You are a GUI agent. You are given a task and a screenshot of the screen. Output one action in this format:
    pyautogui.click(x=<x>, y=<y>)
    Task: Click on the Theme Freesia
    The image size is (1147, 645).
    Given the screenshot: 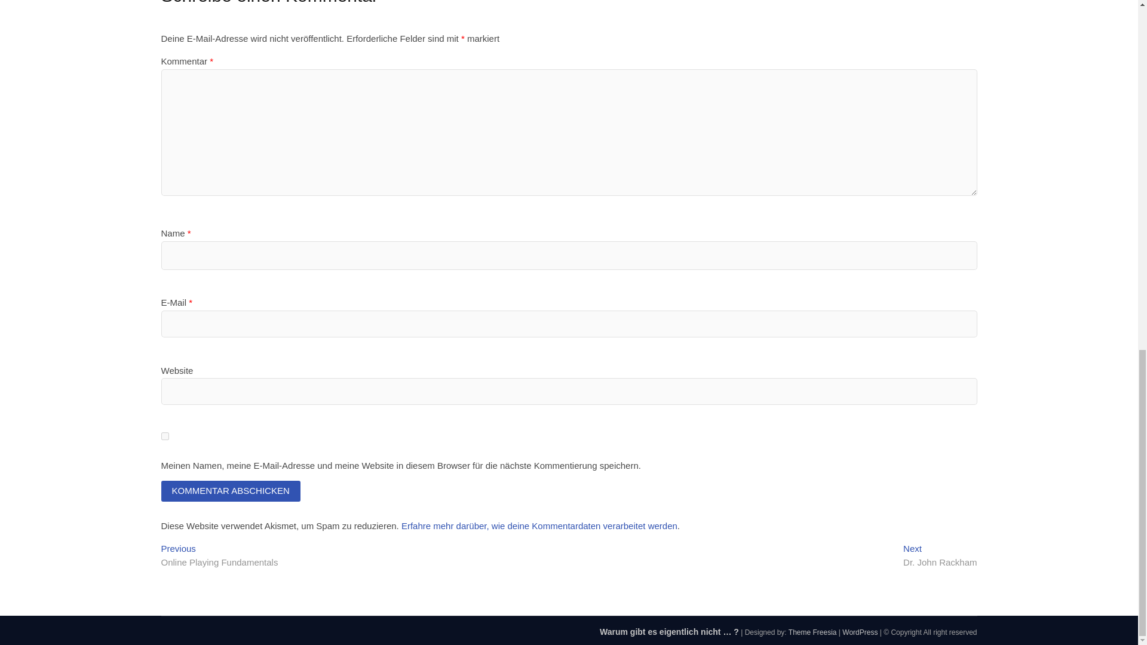 What is the action you would take?
    pyautogui.click(x=859, y=632)
    